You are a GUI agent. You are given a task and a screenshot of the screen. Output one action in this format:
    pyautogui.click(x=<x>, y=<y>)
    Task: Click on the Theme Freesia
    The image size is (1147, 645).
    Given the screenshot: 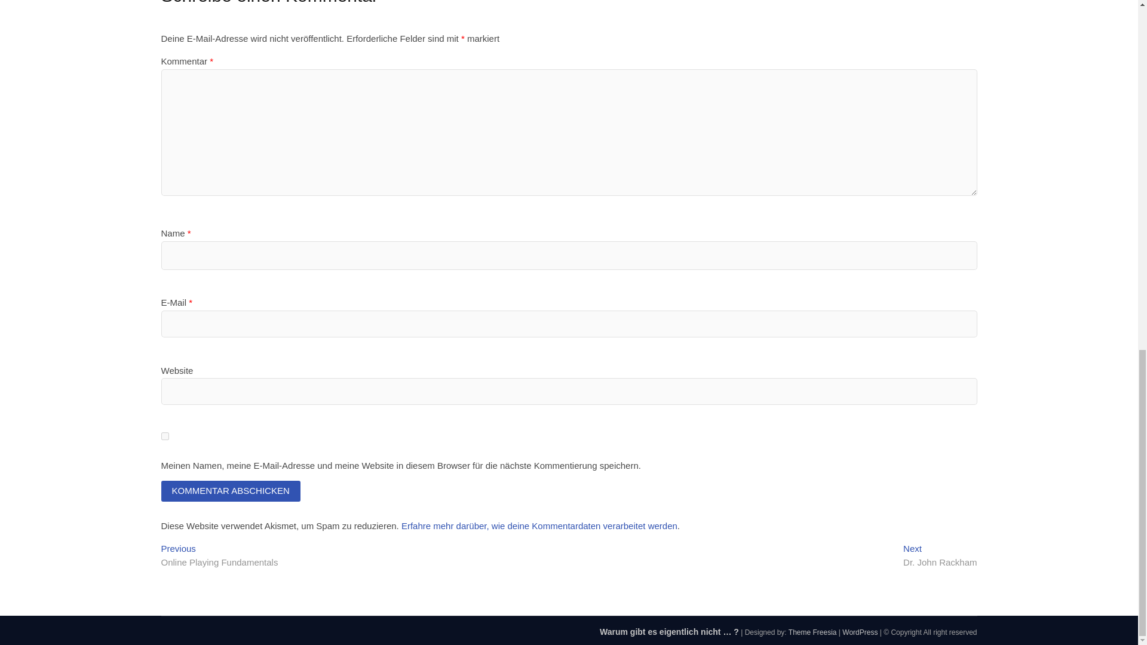 What is the action you would take?
    pyautogui.click(x=859, y=632)
    